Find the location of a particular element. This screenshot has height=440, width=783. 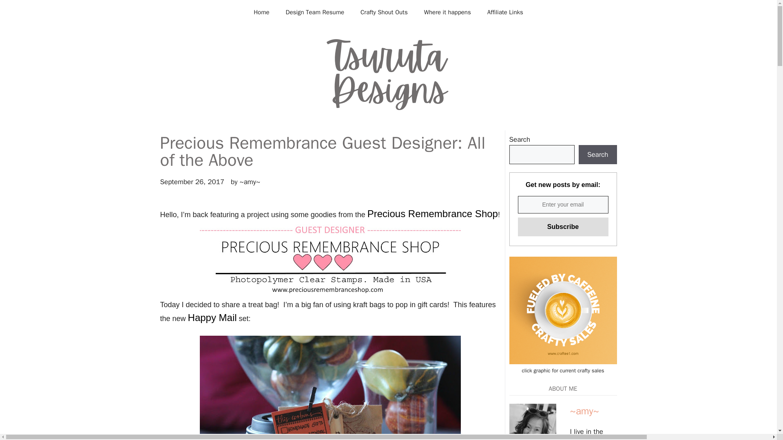

Subscribe is located at coordinates (563, 227).